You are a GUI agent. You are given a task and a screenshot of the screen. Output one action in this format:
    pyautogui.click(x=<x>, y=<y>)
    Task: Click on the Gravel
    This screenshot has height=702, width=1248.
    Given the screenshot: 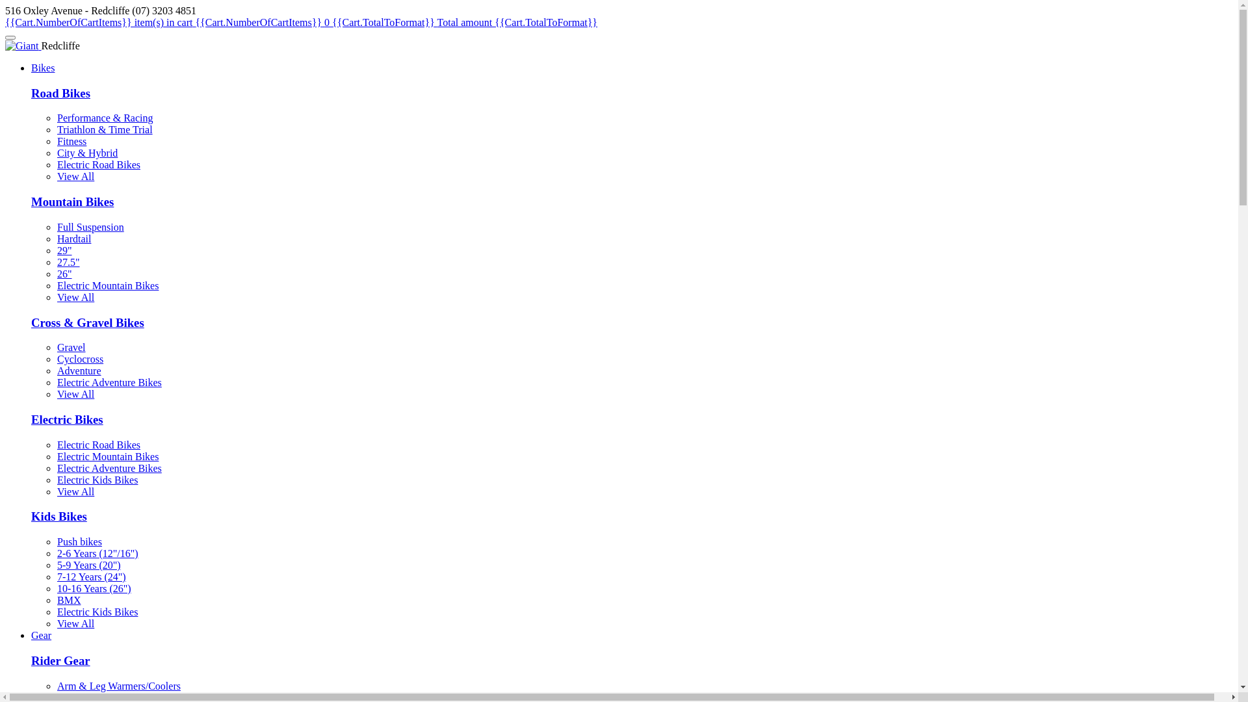 What is the action you would take?
    pyautogui.click(x=71, y=347)
    